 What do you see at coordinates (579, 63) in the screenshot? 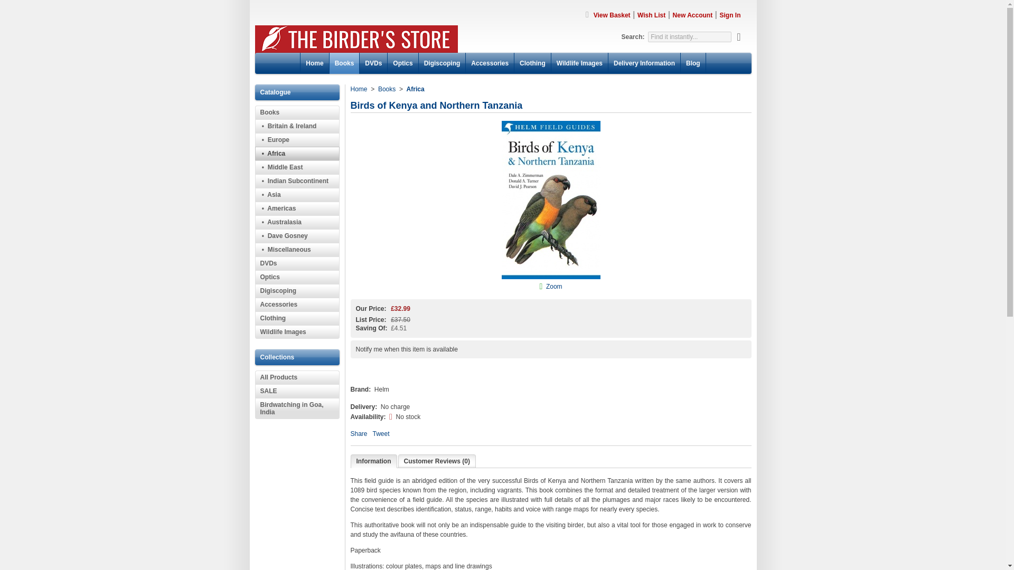
I see `Wildlife Images` at bounding box center [579, 63].